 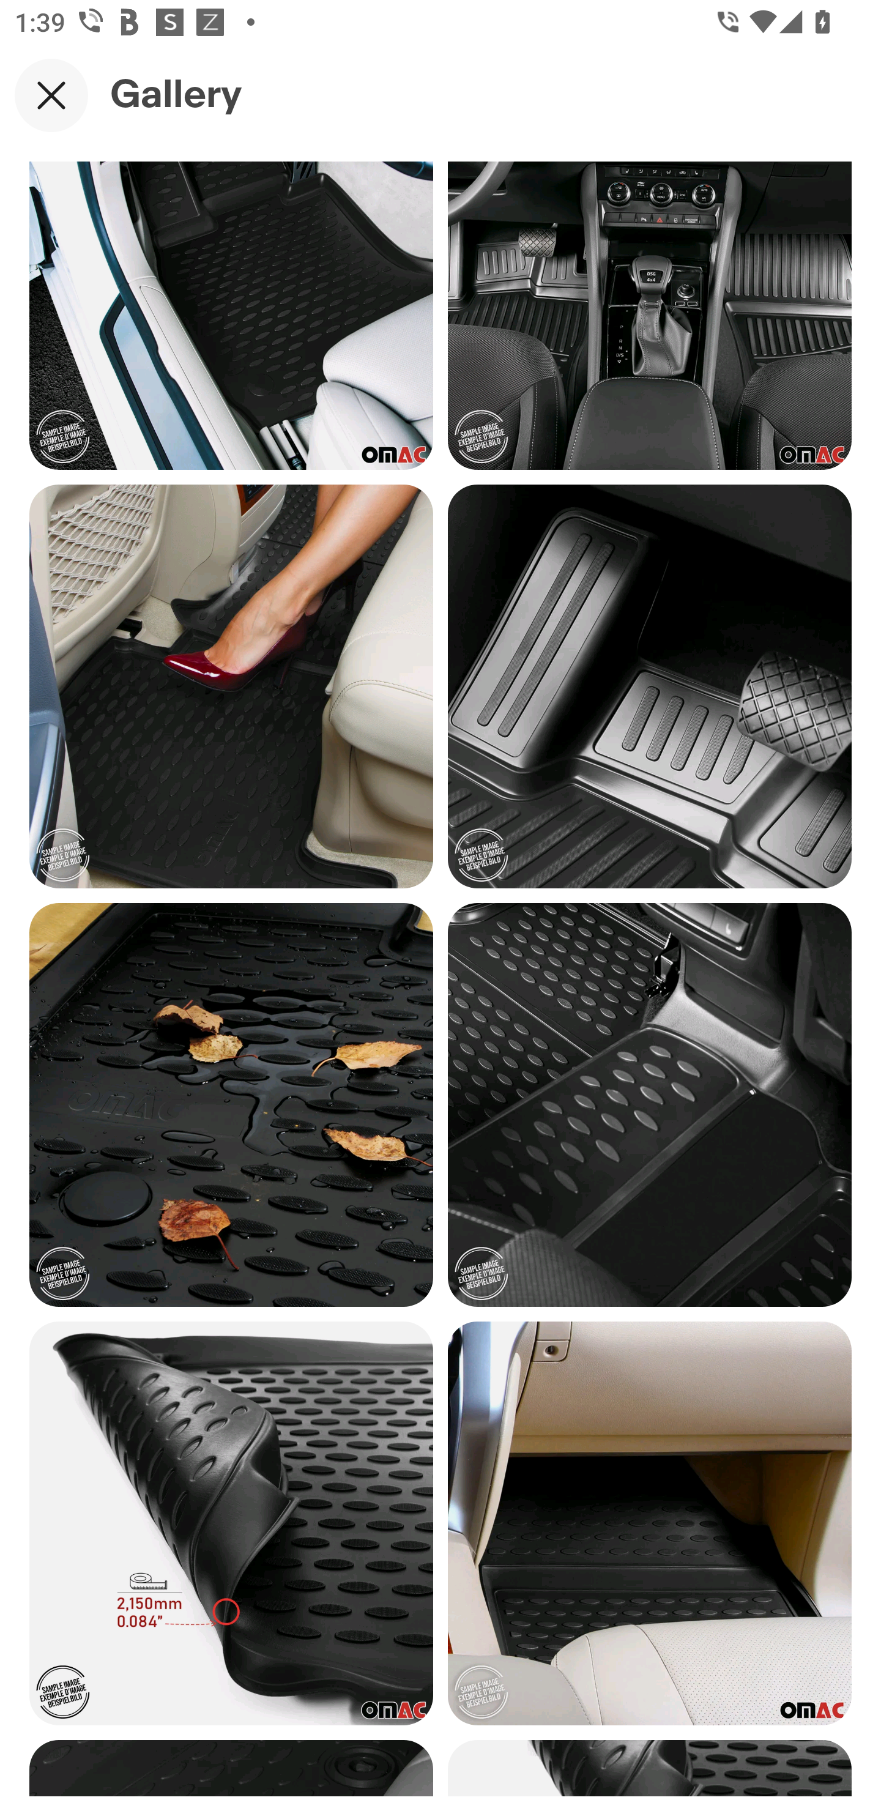 What do you see at coordinates (231, 314) in the screenshot?
I see `Item image 3 of 13` at bounding box center [231, 314].